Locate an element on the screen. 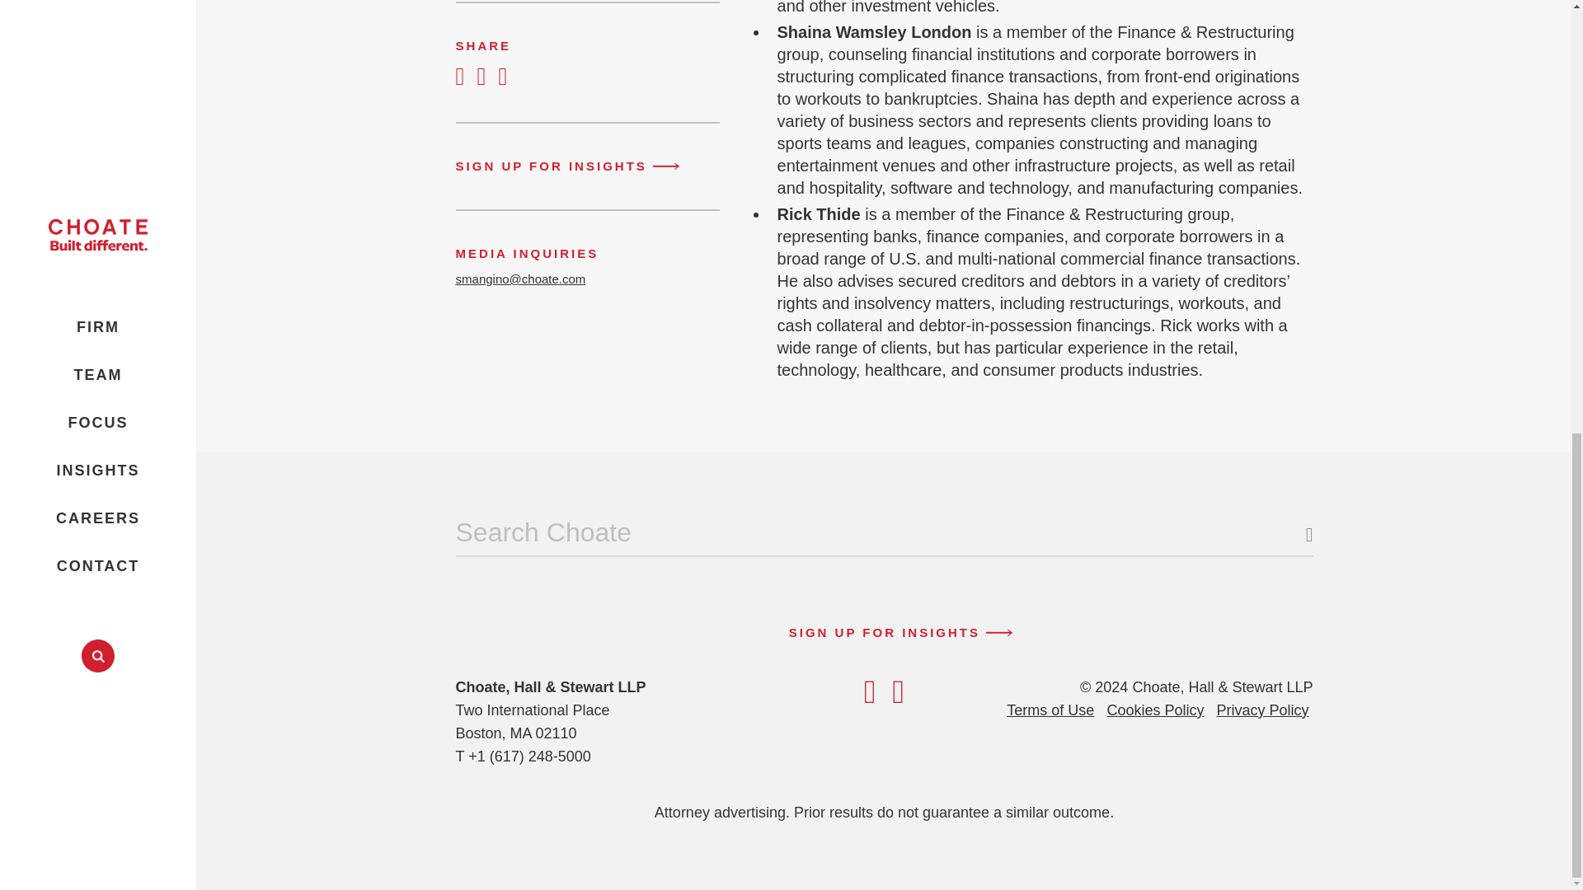 The image size is (1583, 890). SIGN UP FOR INSIGHTS is located at coordinates (580, 166).